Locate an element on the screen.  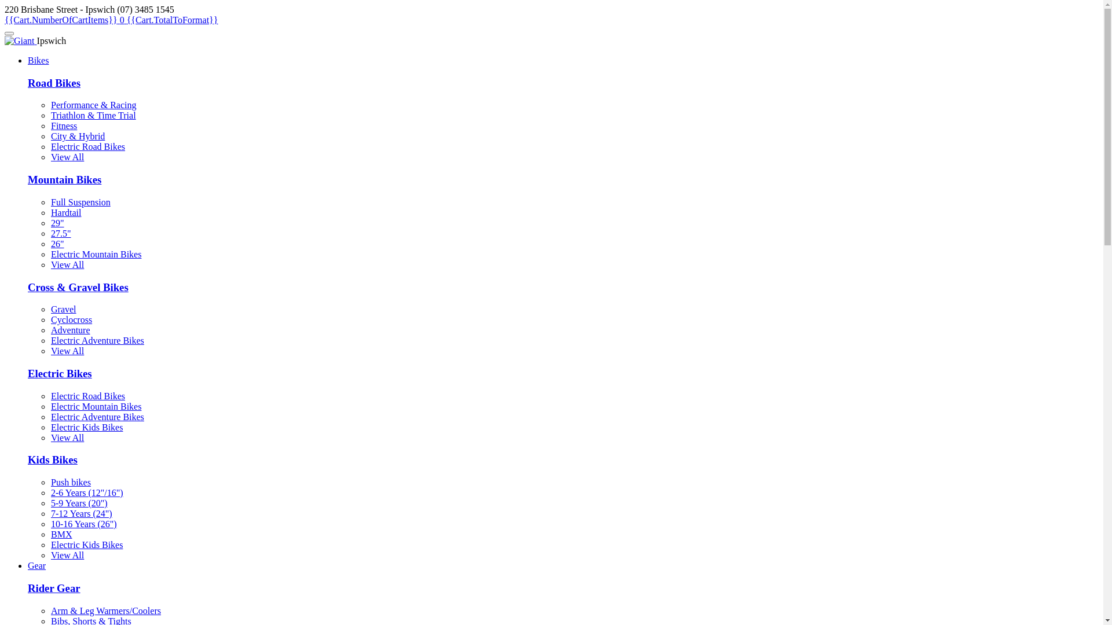
View All is located at coordinates (67, 351).